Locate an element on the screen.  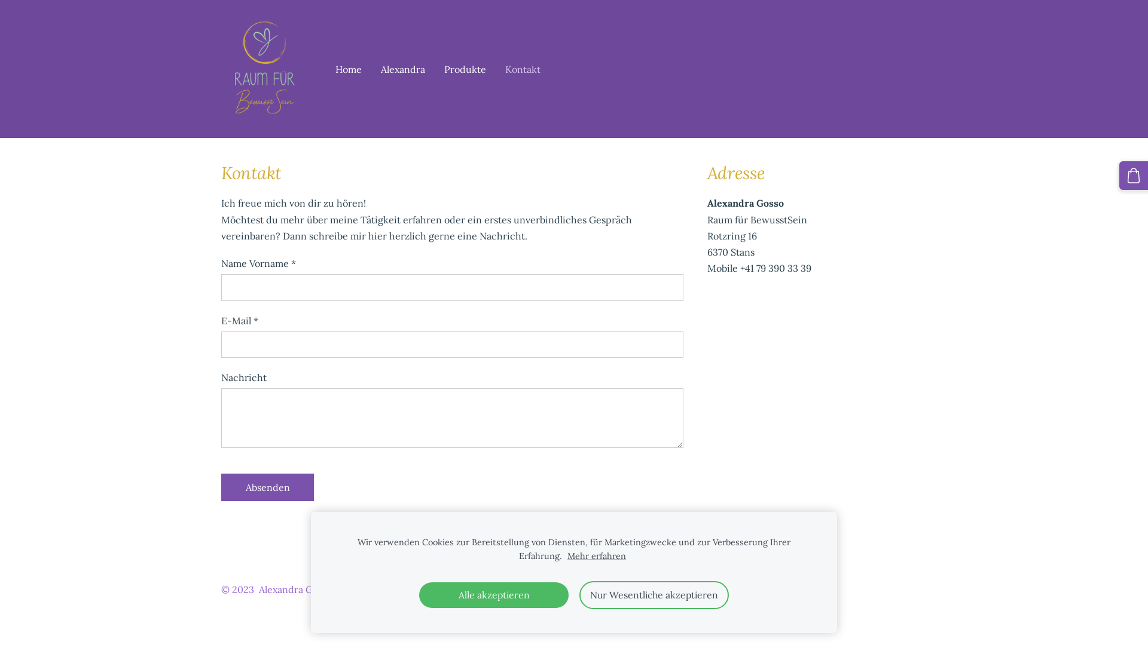
Nur Wesentliche akzeptieren is located at coordinates (654, 595).